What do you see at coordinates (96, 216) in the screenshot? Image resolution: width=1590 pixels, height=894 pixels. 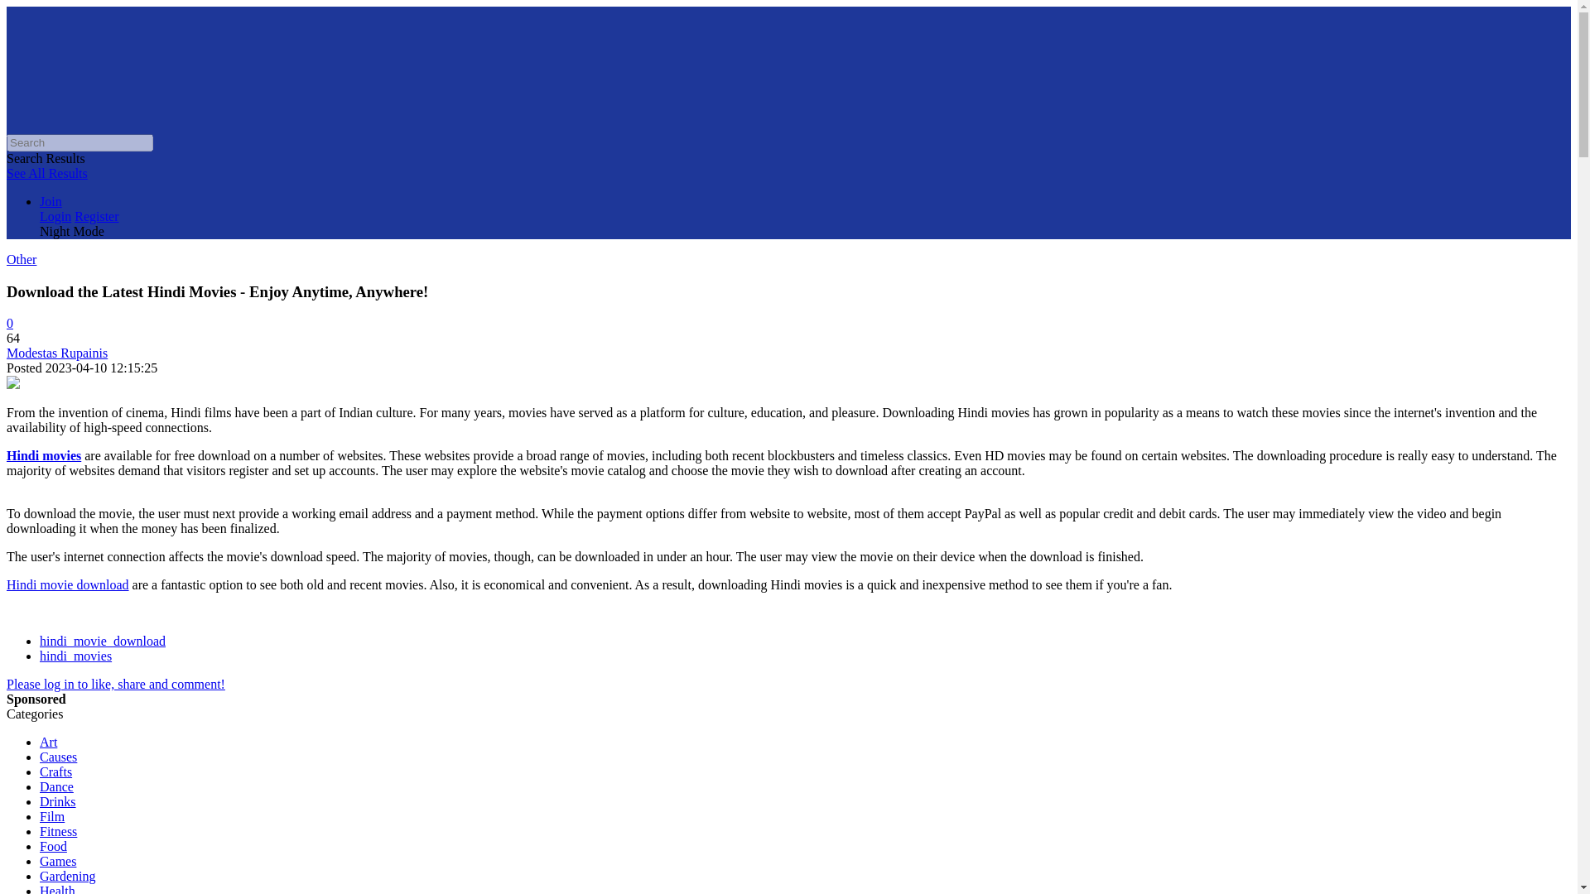 I see `Register` at bounding box center [96, 216].